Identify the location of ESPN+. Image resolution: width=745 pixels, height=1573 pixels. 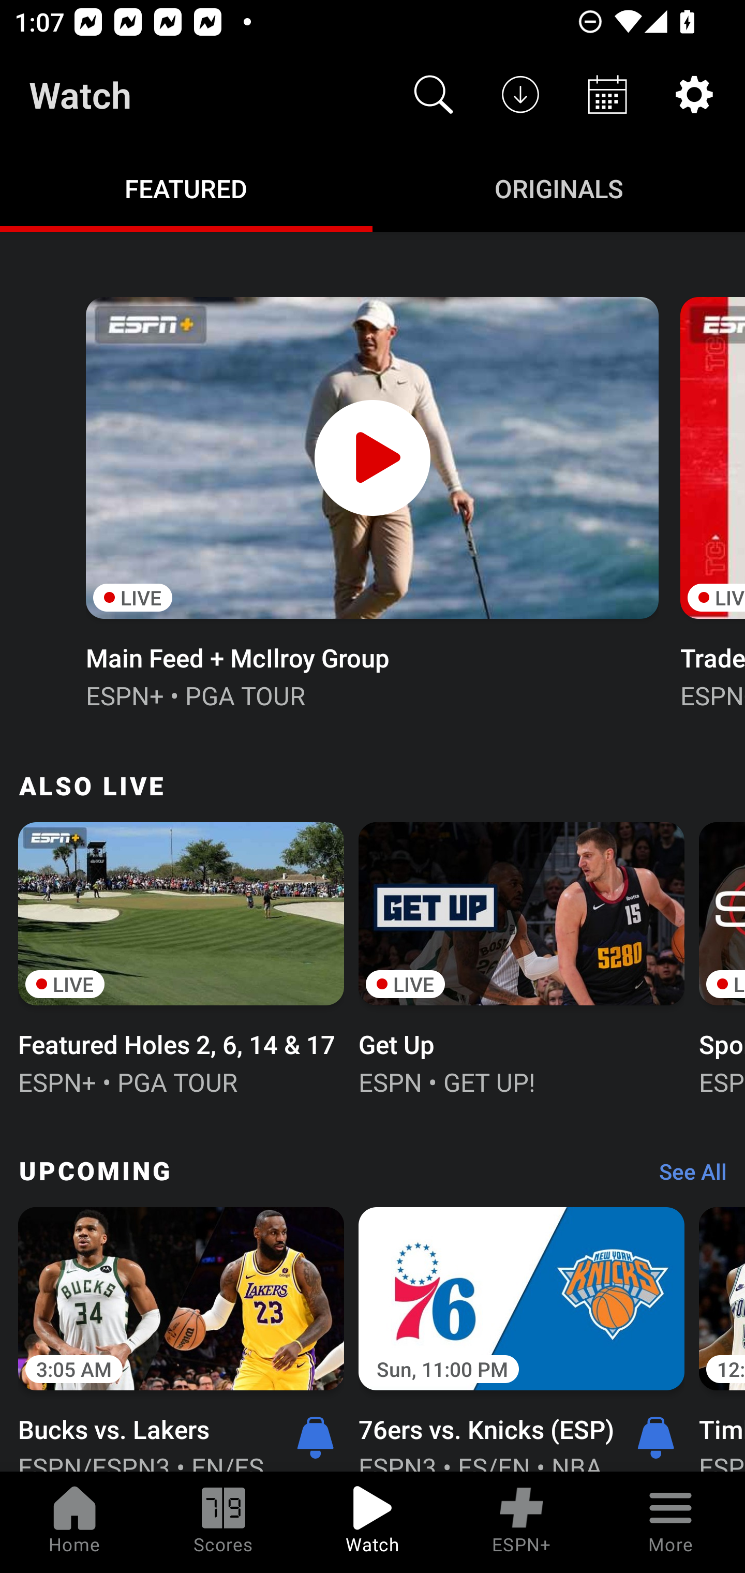
(521, 1522).